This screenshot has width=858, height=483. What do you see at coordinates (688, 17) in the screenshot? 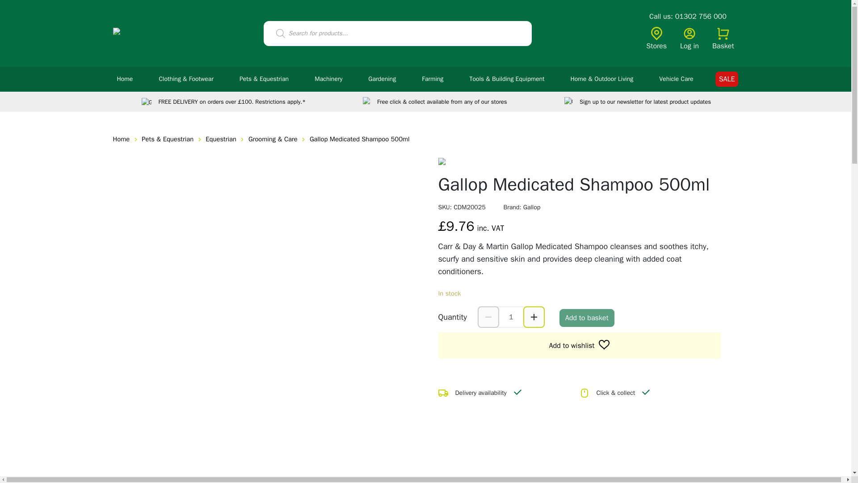
I see `Call us: 01302 756 000` at bounding box center [688, 17].